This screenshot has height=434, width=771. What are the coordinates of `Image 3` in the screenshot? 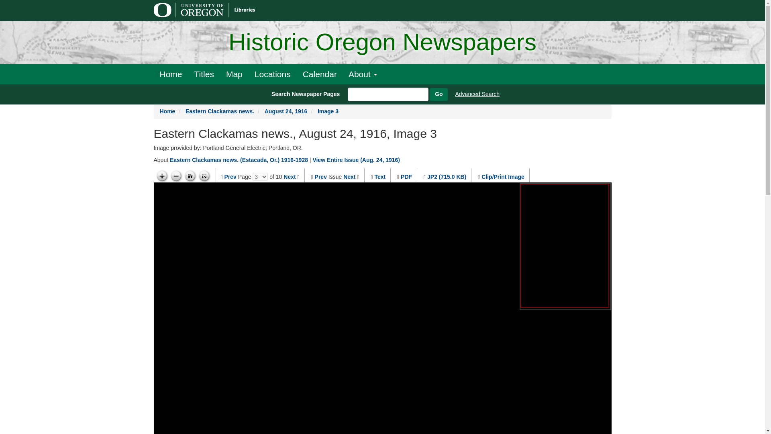 It's located at (328, 111).